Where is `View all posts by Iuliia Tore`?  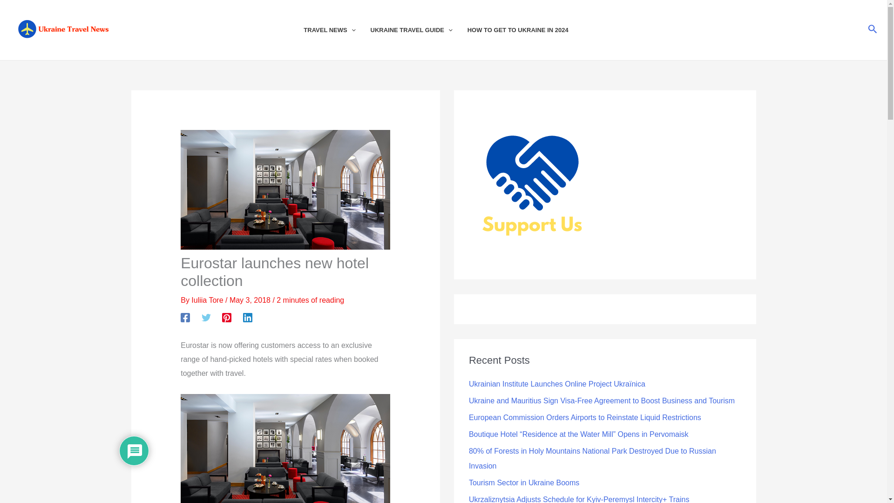
View all posts by Iuliia Tore is located at coordinates (208, 300).